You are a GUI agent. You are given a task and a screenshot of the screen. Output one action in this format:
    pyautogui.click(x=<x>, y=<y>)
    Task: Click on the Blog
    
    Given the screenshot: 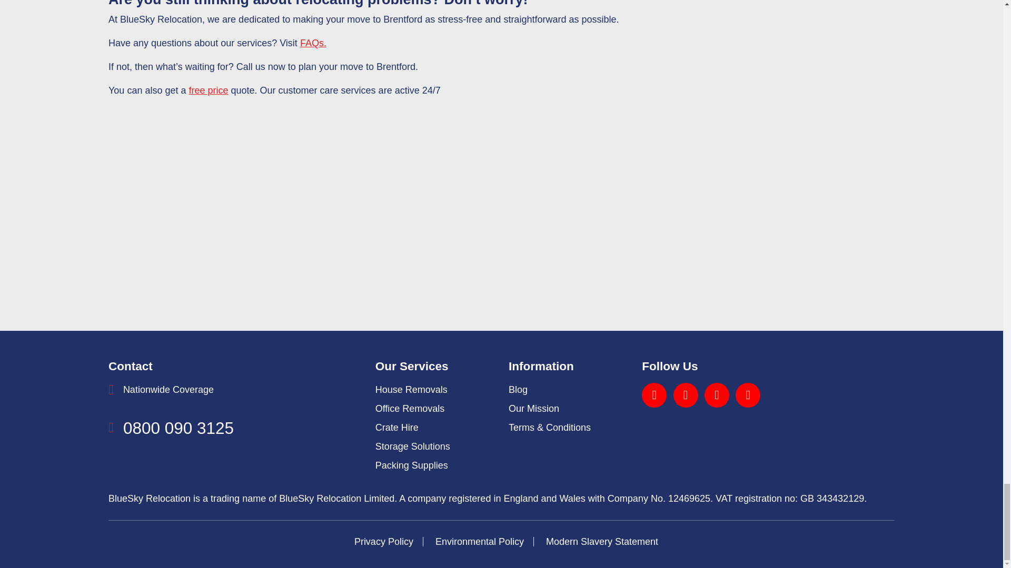 What is the action you would take?
    pyautogui.click(x=518, y=389)
    